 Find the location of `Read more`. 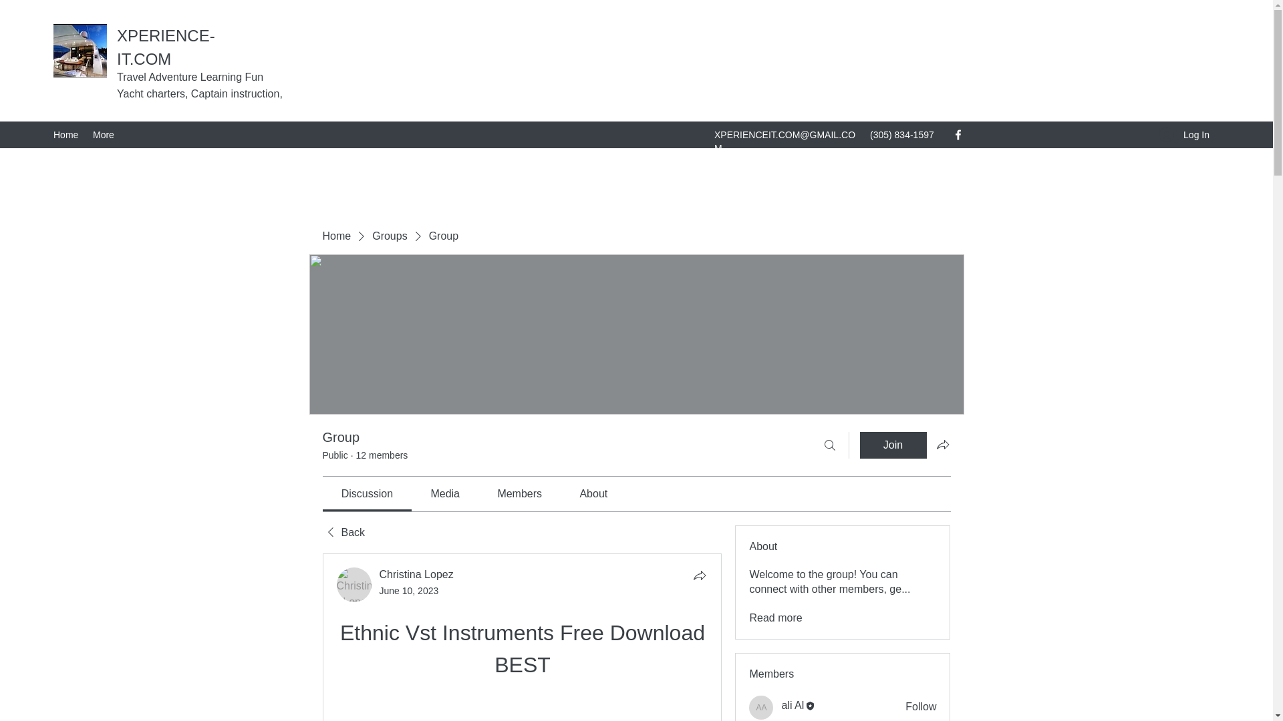

Read more is located at coordinates (775, 618).